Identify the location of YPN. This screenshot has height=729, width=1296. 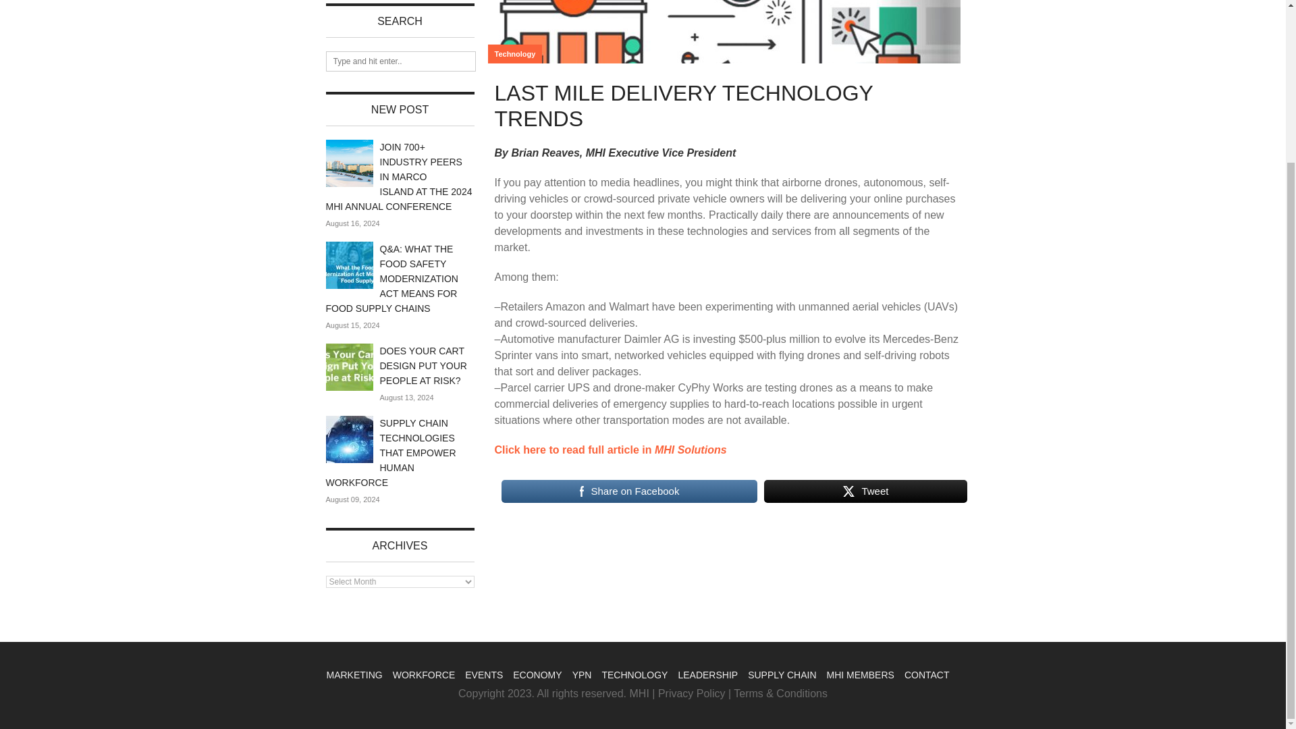
(582, 675).